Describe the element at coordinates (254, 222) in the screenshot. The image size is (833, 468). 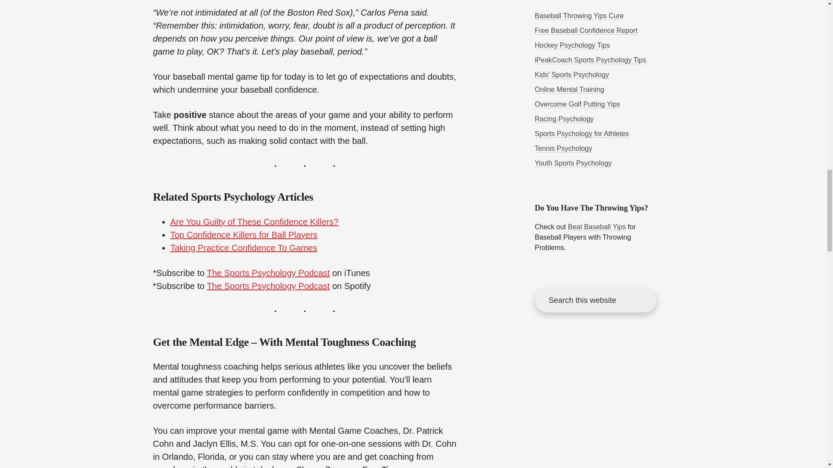
I see `Are You Guilty of These Confidence Killers?` at that location.